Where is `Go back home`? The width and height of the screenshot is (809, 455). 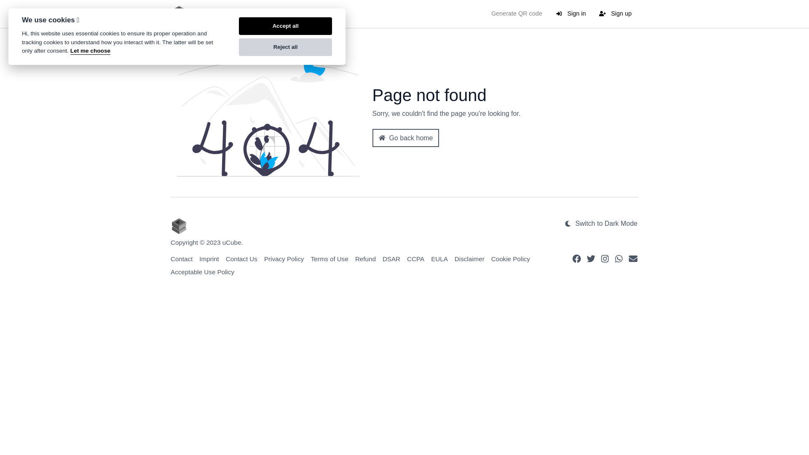 Go back home is located at coordinates (406, 138).